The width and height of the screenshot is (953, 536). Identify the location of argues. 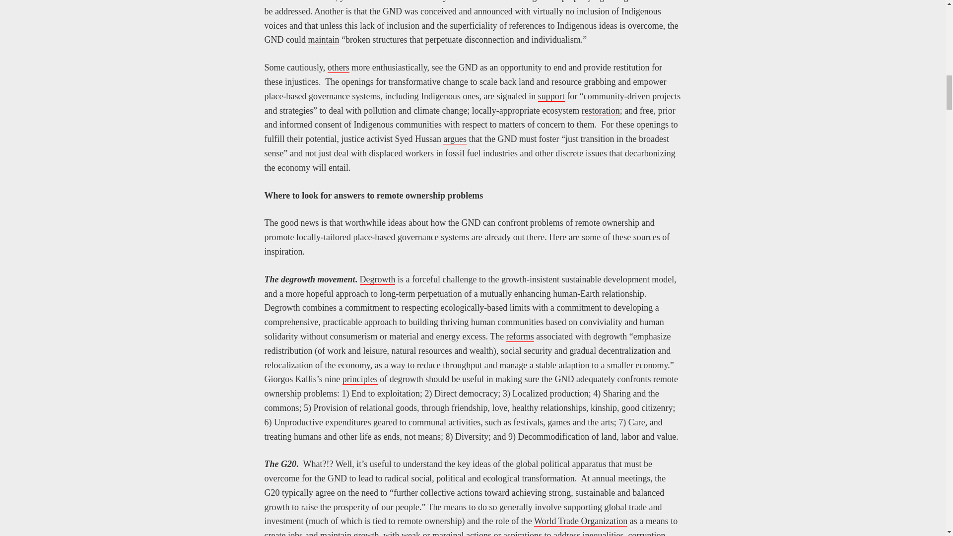
(455, 139).